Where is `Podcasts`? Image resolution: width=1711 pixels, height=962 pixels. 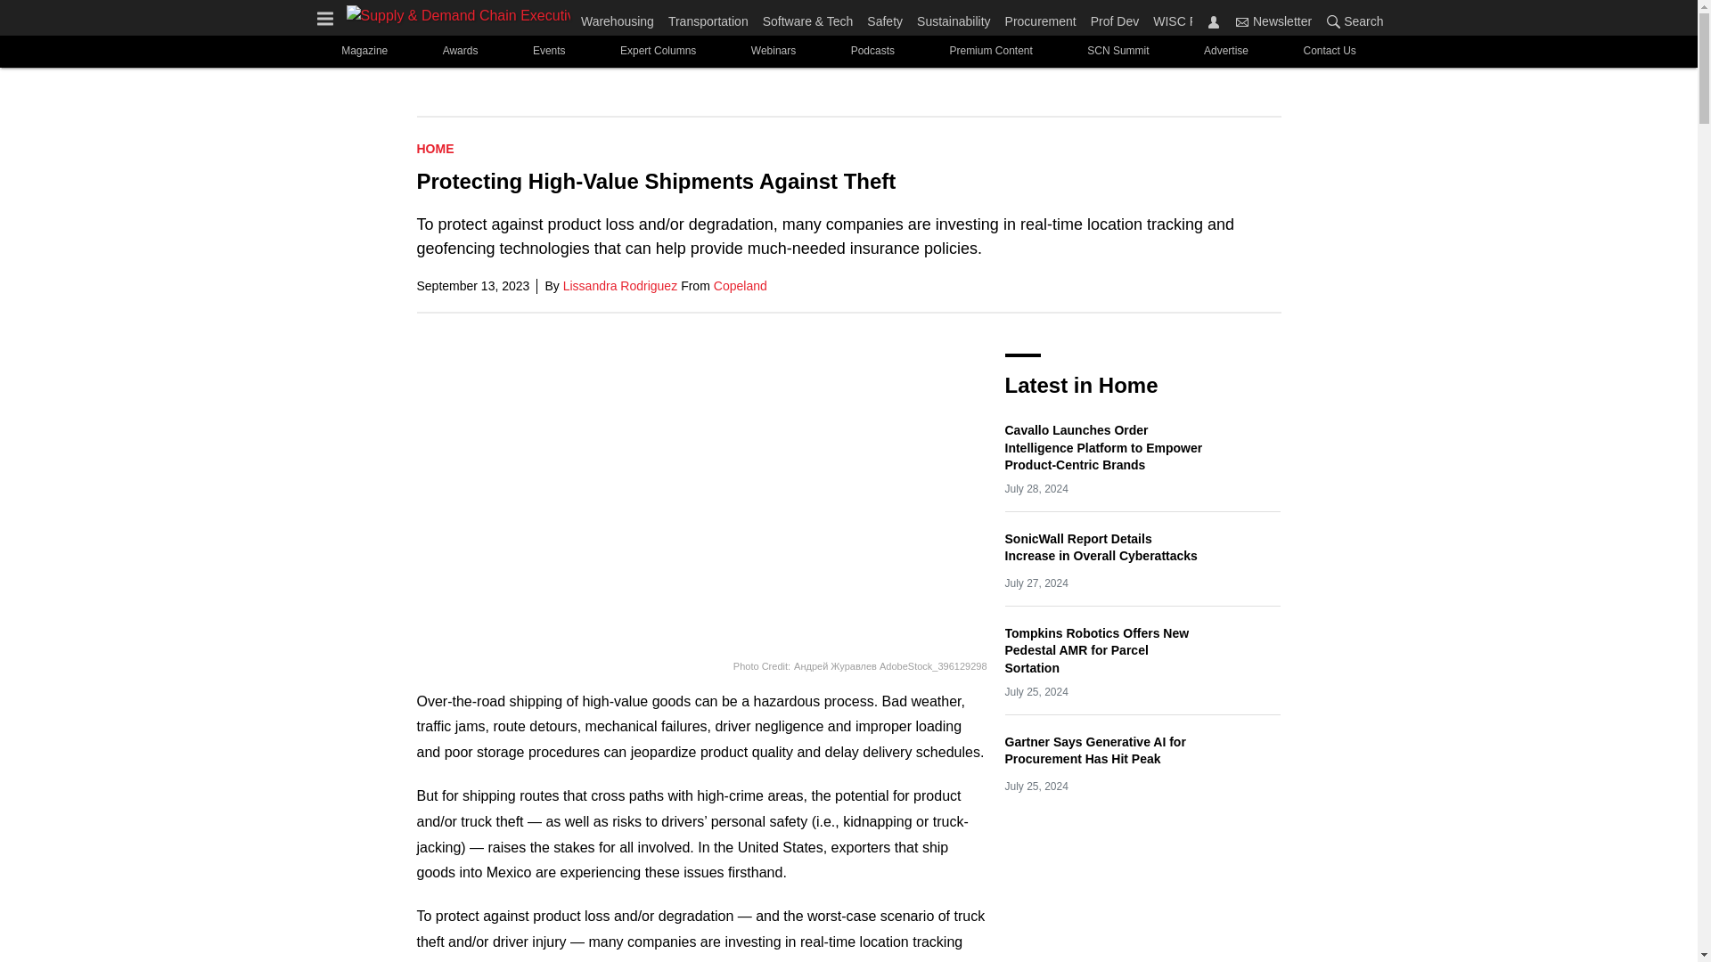
Podcasts is located at coordinates (872, 50).